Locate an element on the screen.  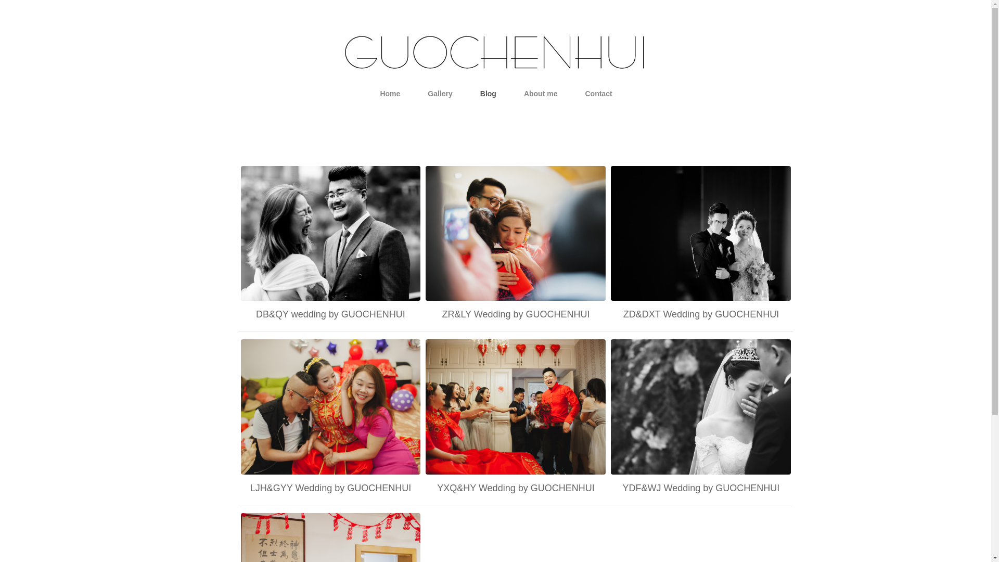
DB&QY wedding by GUOCHENHUI is located at coordinates (330, 233).